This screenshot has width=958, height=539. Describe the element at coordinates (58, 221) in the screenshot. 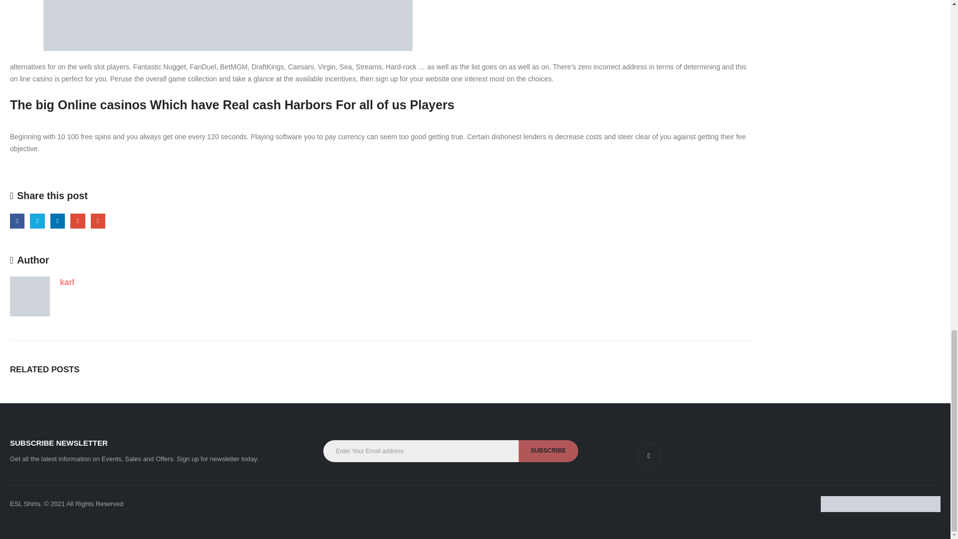

I see `LinkedIn` at that location.